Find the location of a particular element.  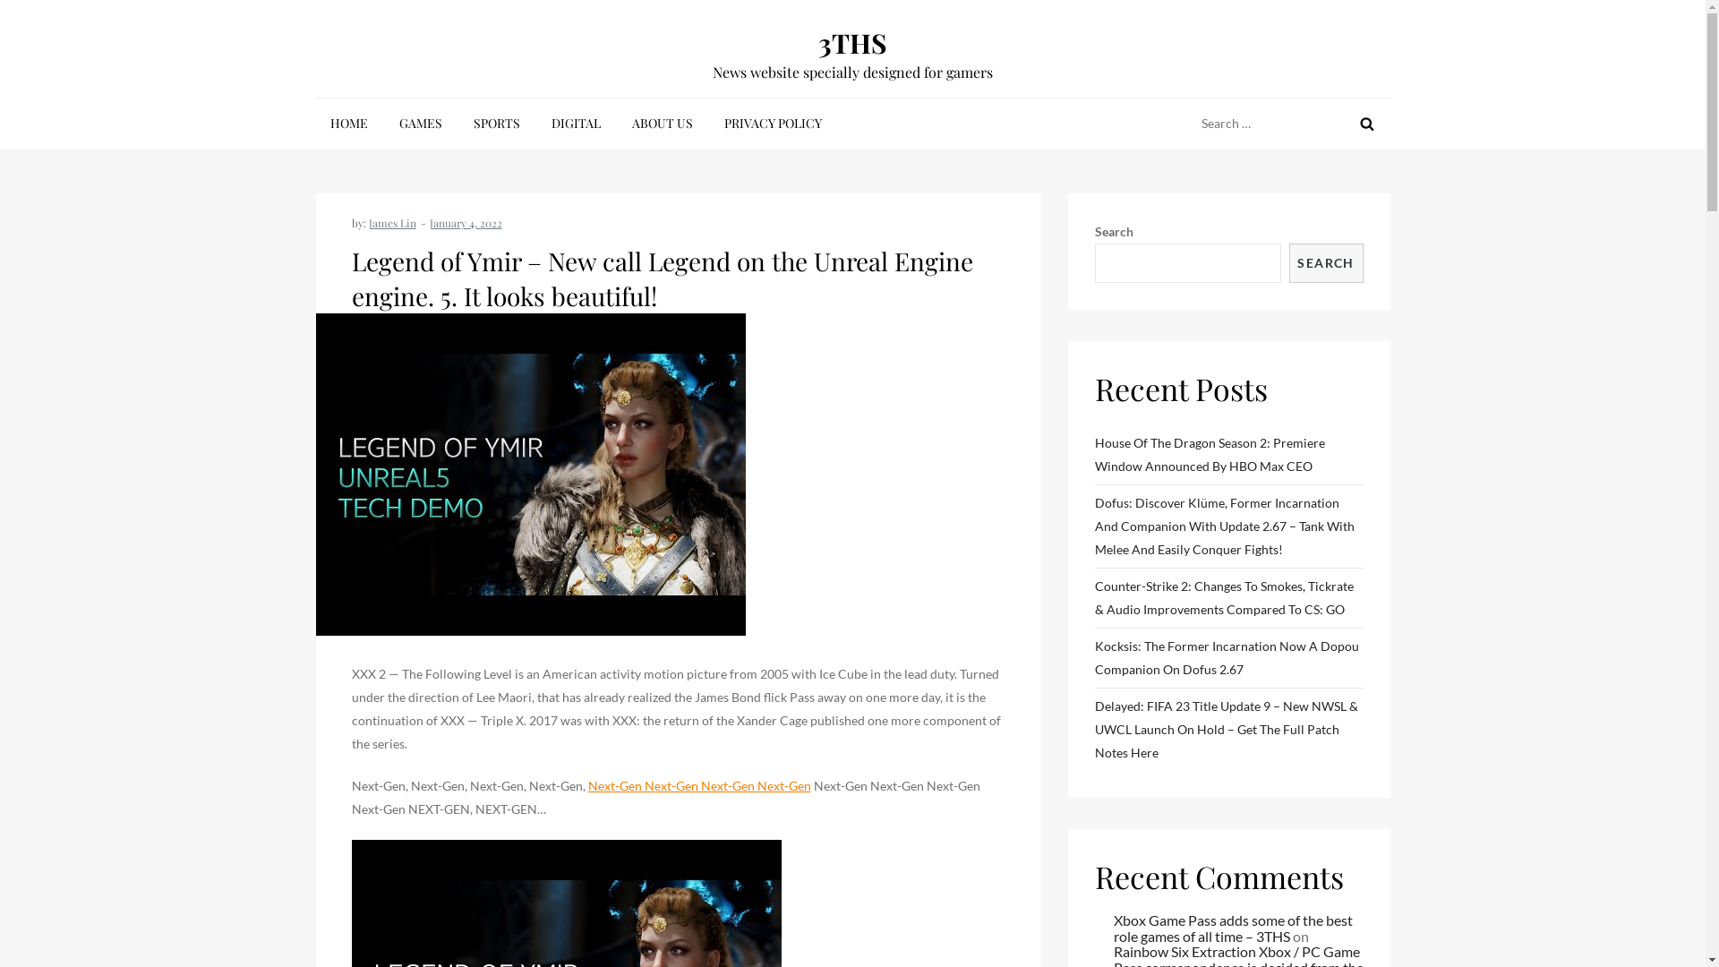

Search is located at coordinates (1366, 124).